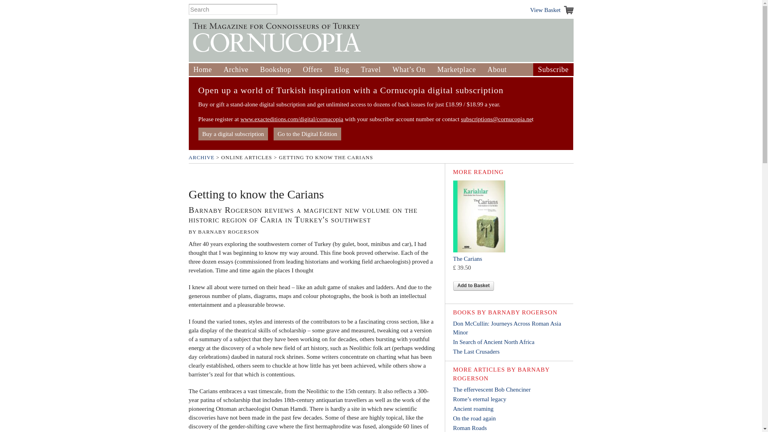 This screenshot has width=768, height=432. What do you see at coordinates (307, 134) in the screenshot?
I see `Go to the Digital Edition` at bounding box center [307, 134].